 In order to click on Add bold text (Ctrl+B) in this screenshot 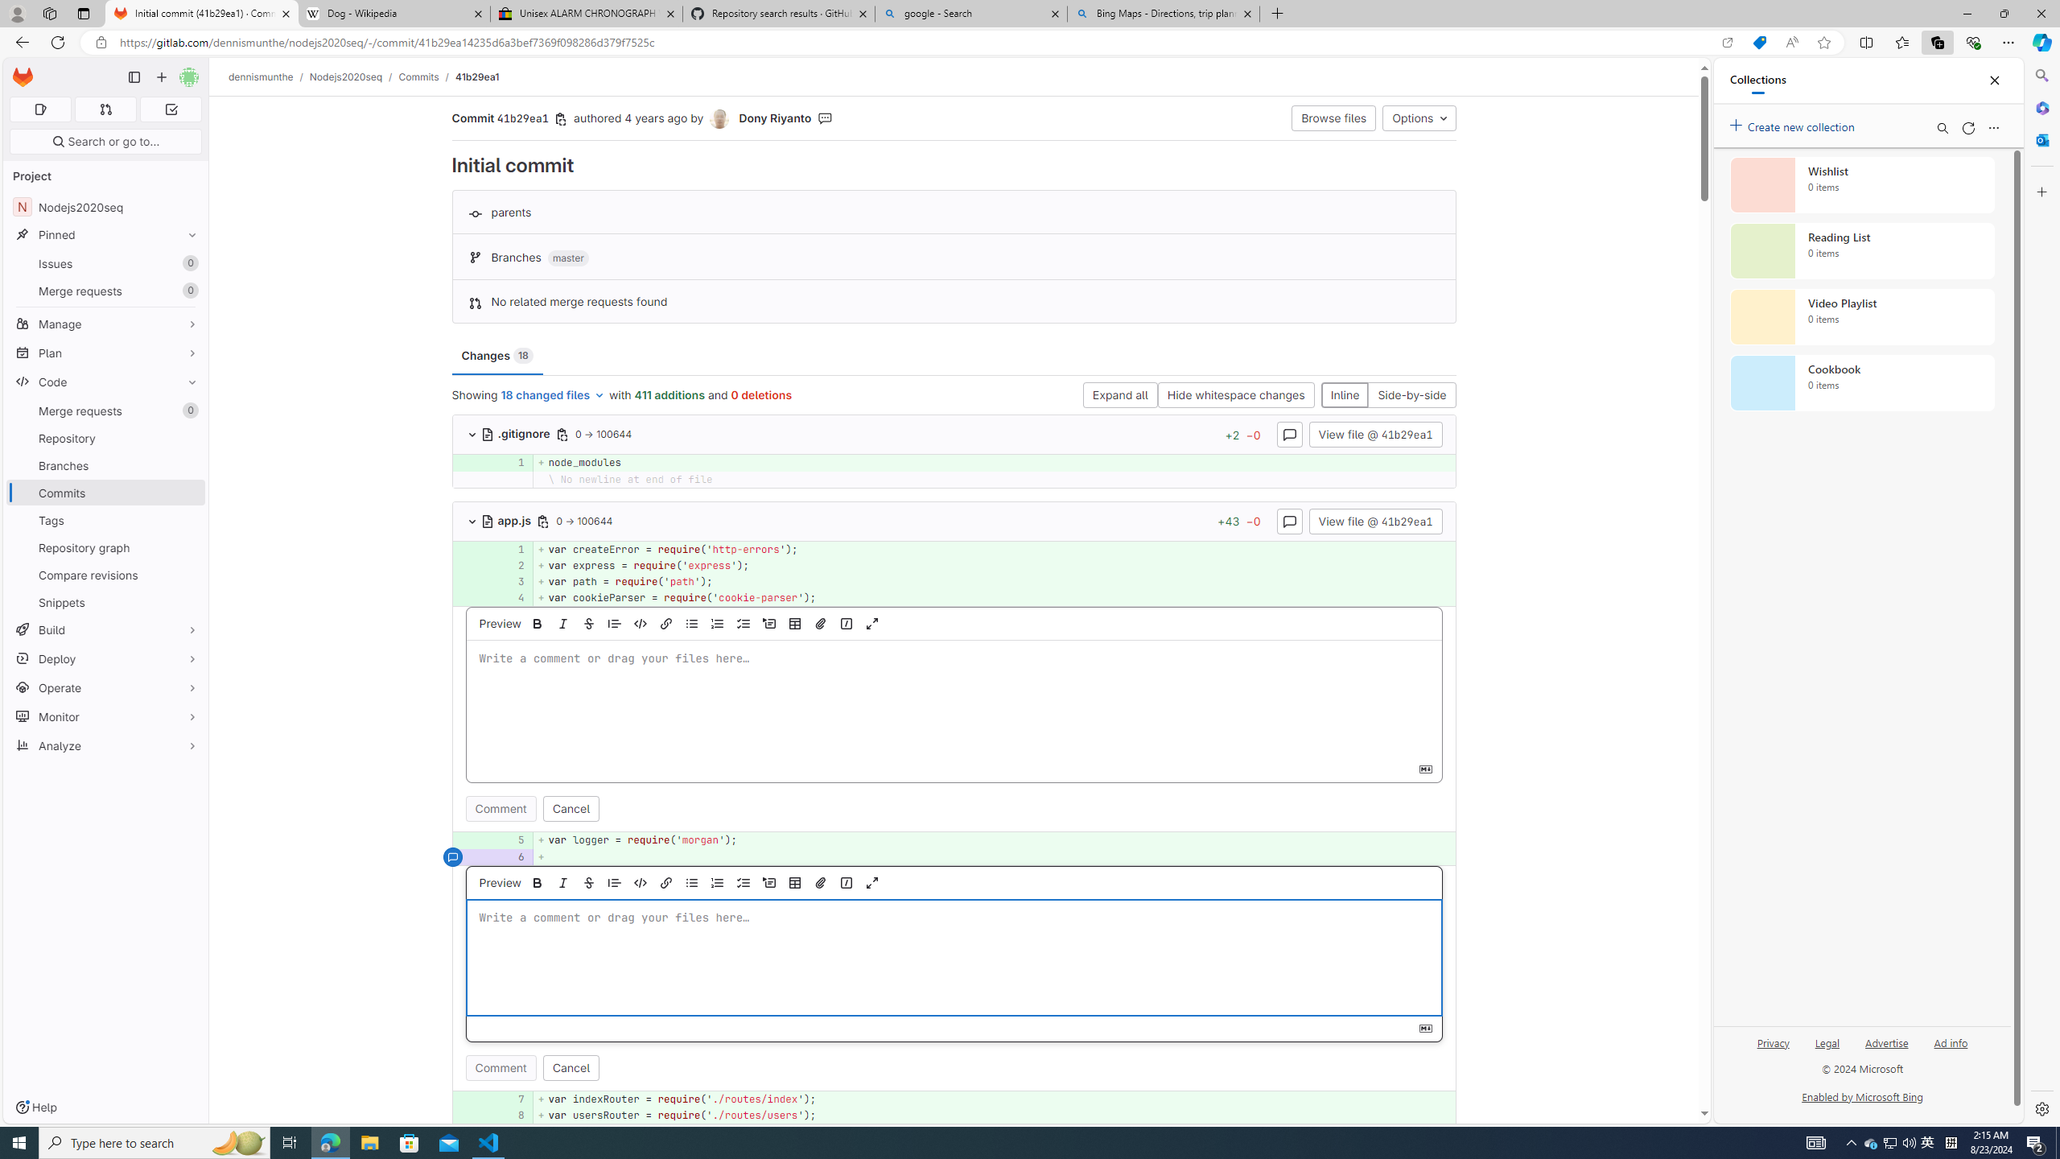, I will do `click(538, 882)`.